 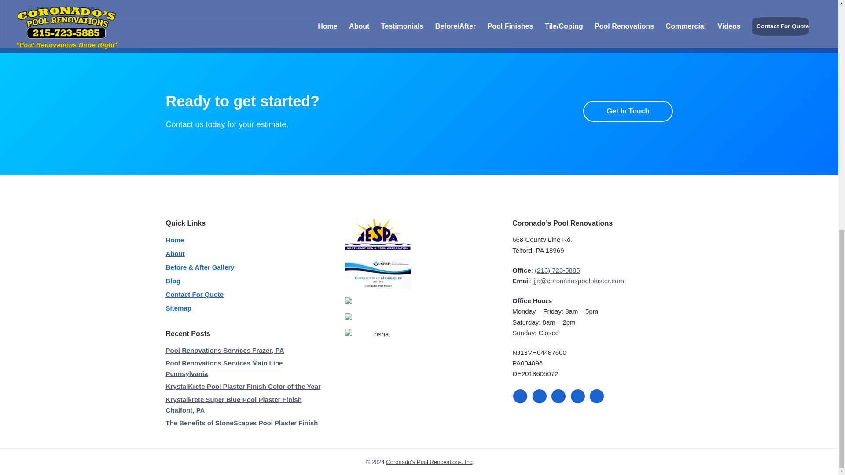 What do you see at coordinates (246, 406) in the screenshot?
I see `Krystalkrete Super Blue Pool Plaster Finish Chalfont, PA` at bounding box center [246, 406].